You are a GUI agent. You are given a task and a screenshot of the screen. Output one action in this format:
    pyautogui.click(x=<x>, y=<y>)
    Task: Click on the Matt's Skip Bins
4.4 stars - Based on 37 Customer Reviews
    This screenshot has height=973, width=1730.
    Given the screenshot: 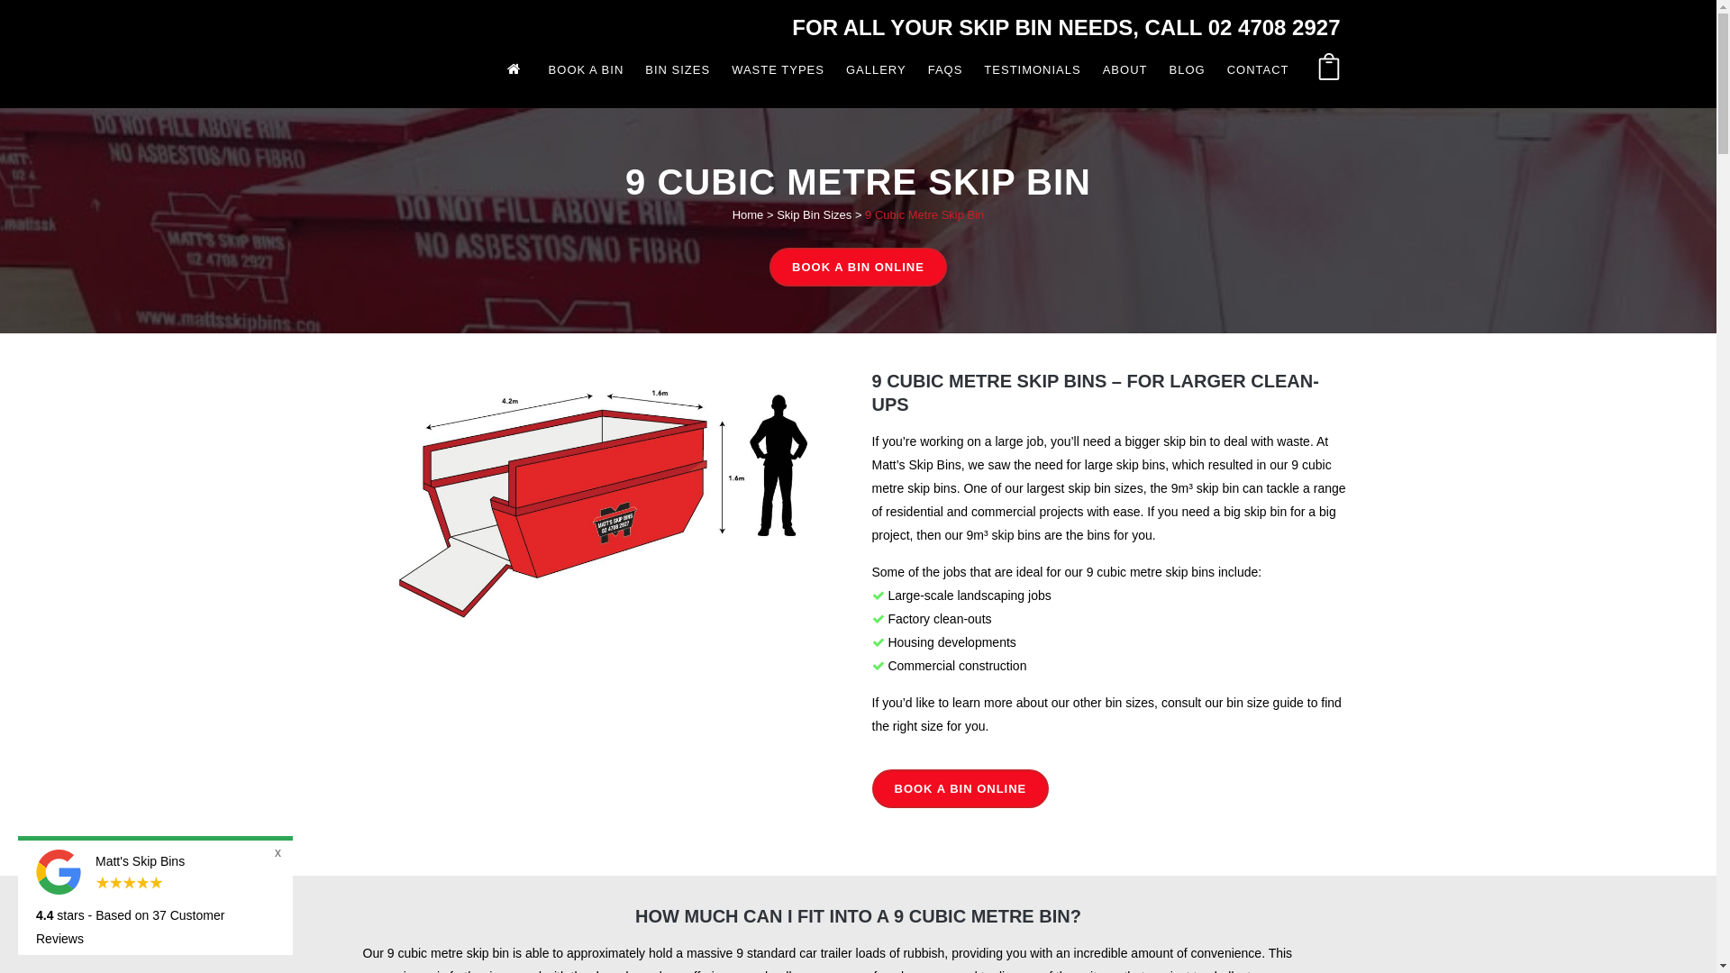 What is the action you would take?
    pyautogui.click(x=155, y=900)
    